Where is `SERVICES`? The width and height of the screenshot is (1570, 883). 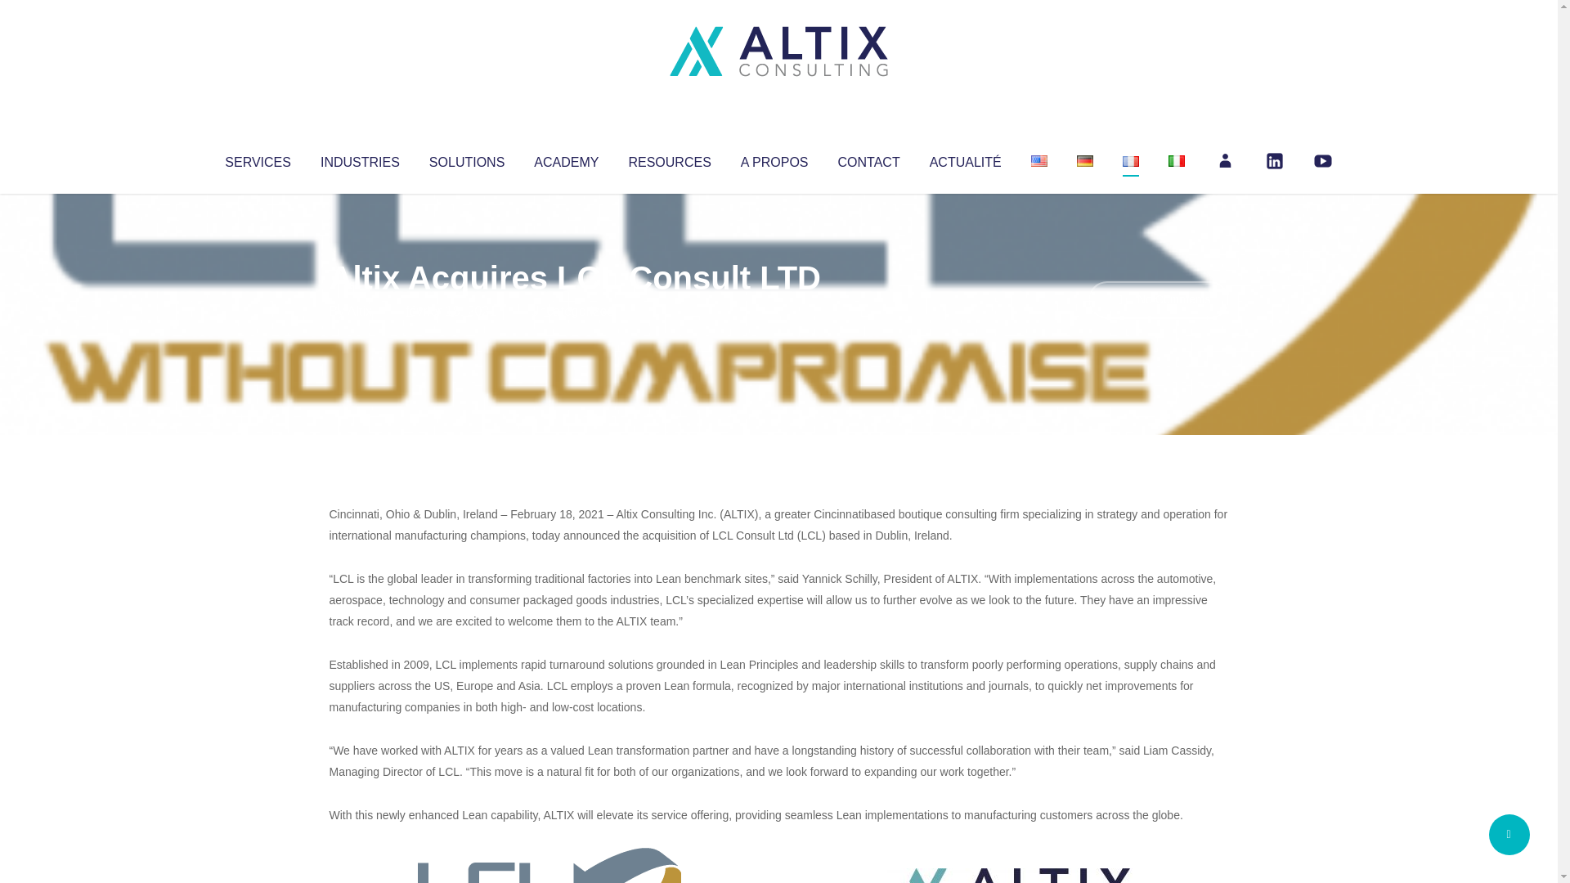
SERVICES is located at coordinates (257, 159).